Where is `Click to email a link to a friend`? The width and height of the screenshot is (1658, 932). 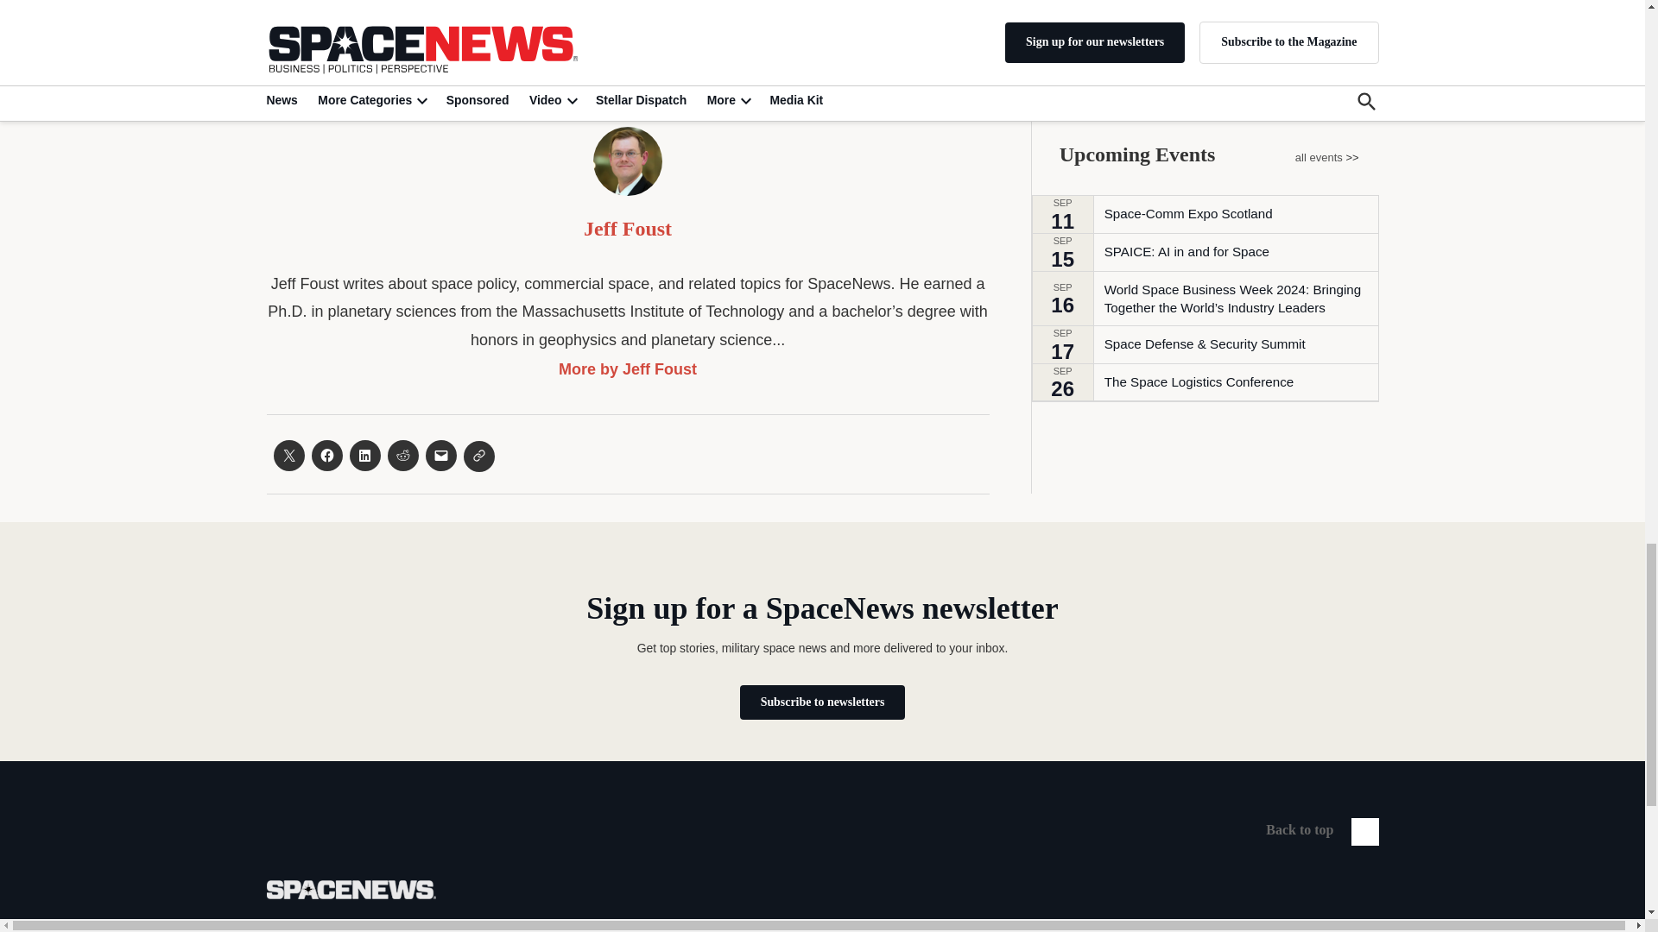 Click to email a link to a friend is located at coordinates (440, 456).